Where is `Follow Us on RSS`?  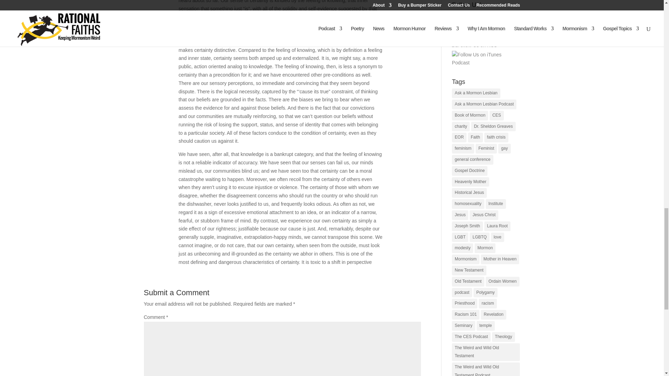 Follow Us on RSS is located at coordinates (475, 45).